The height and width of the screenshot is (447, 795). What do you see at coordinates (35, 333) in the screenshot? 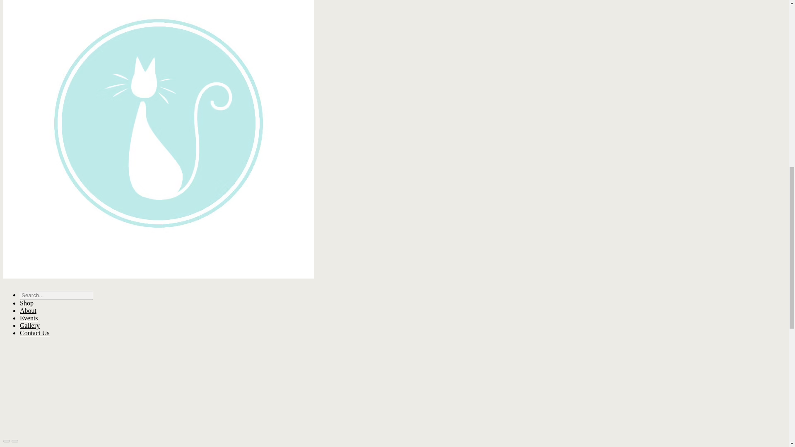
I see `Contact Us` at bounding box center [35, 333].